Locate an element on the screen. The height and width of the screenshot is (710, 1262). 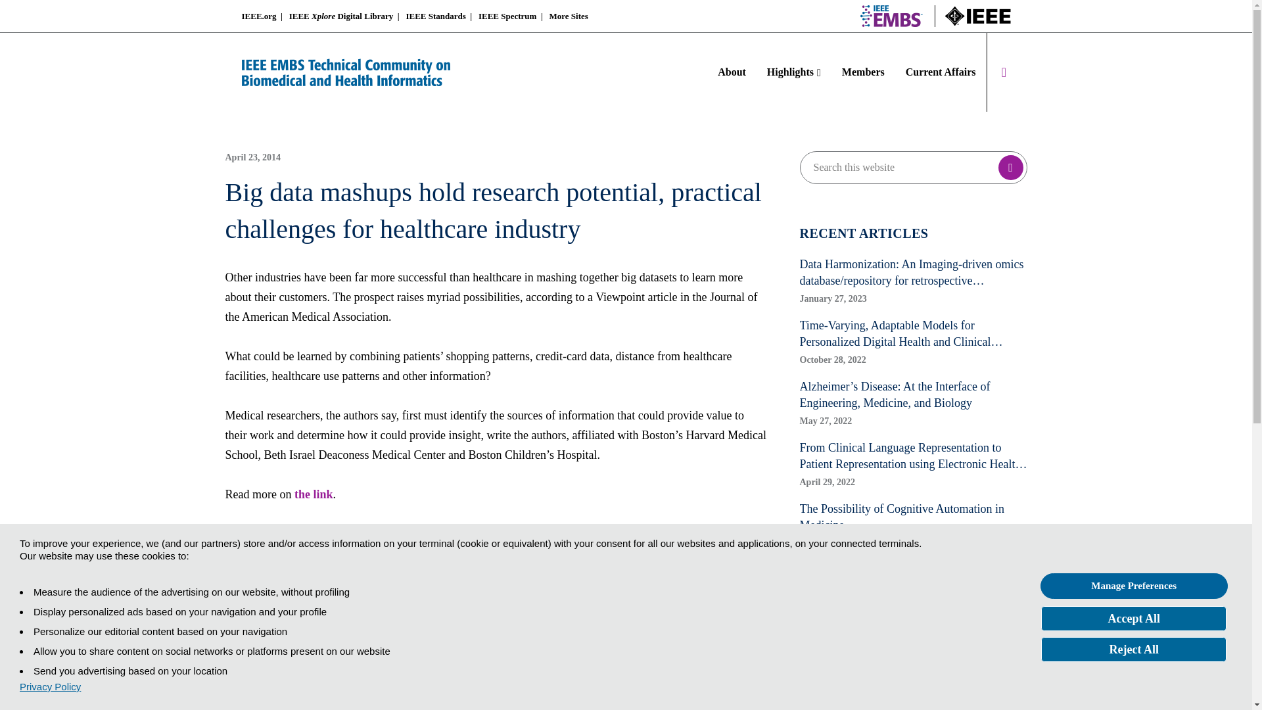
the link is located at coordinates (313, 494).